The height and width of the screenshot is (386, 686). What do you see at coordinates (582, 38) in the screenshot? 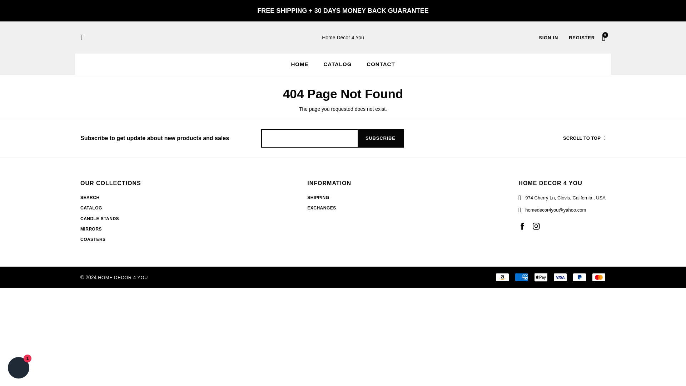
I see `REGISTER` at bounding box center [582, 38].